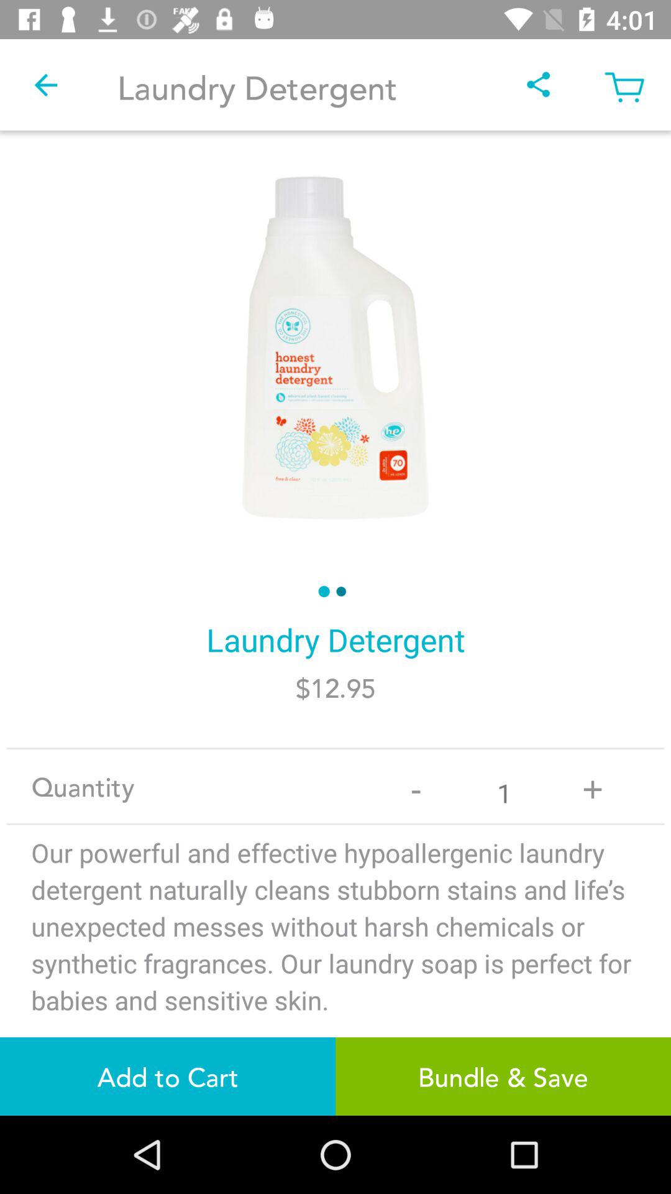 The width and height of the screenshot is (671, 1194). What do you see at coordinates (45, 85) in the screenshot?
I see `click the icon at the top left corner` at bounding box center [45, 85].